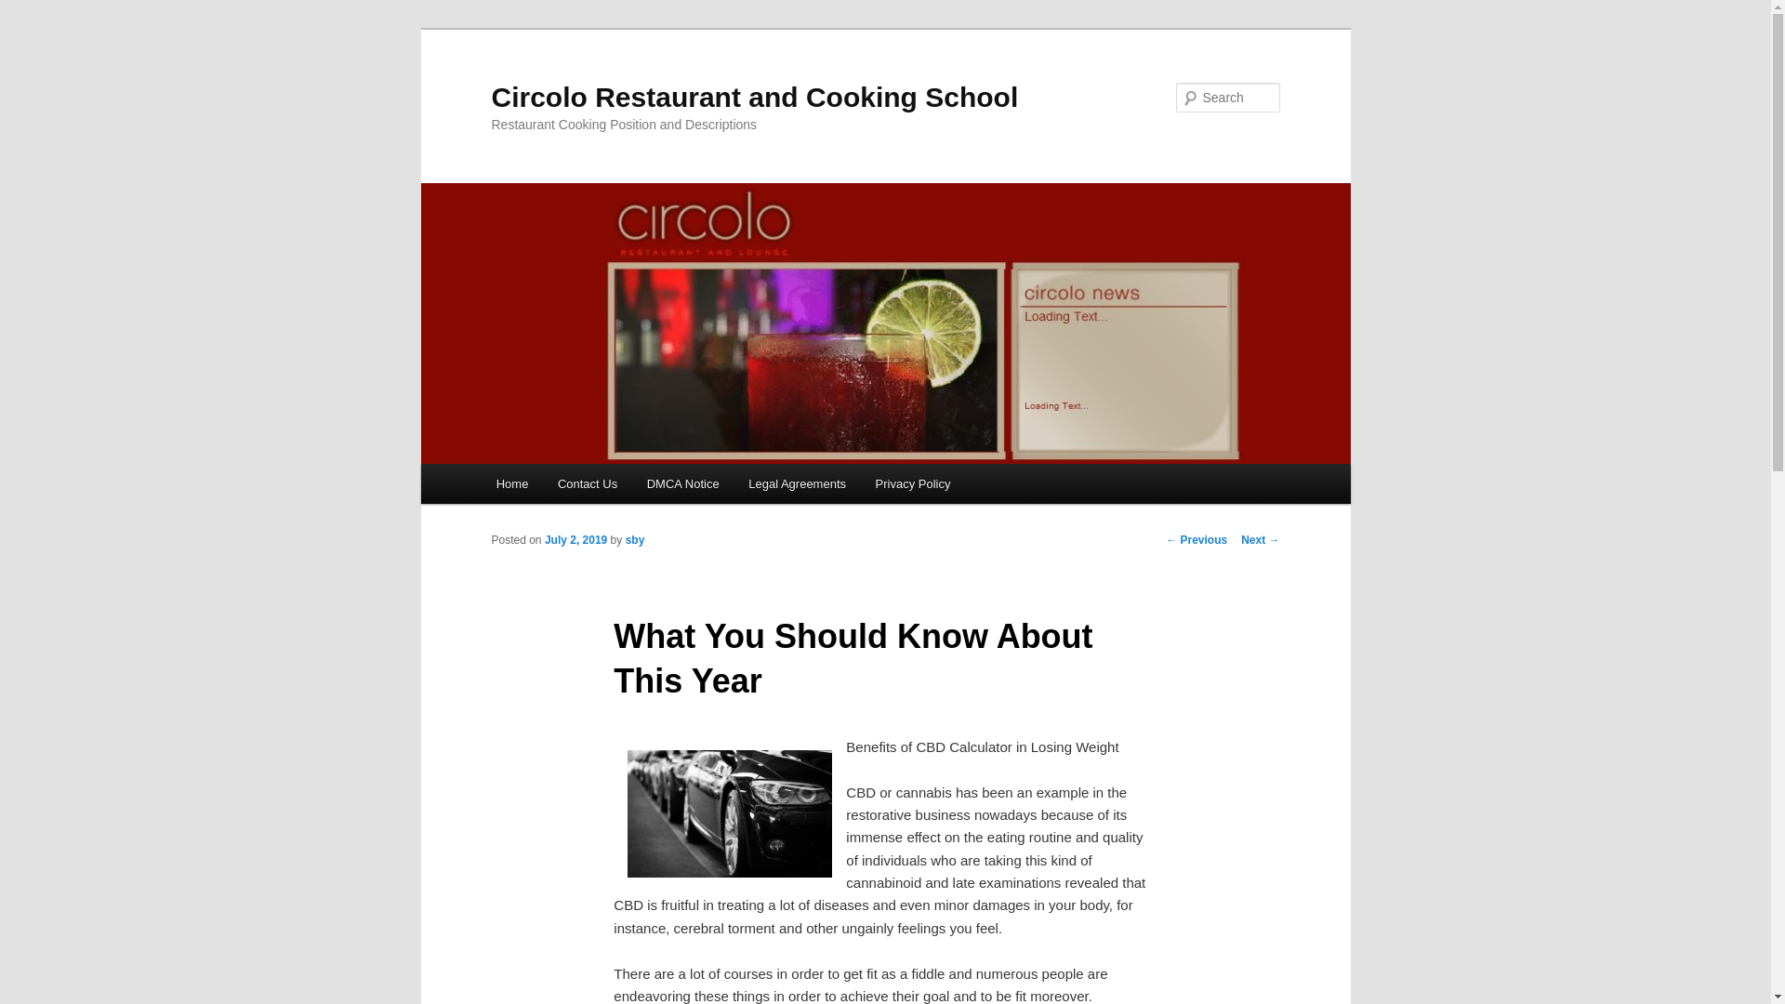 The width and height of the screenshot is (1785, 1004). I want to click on View all posts by sby, so click(635, 539).